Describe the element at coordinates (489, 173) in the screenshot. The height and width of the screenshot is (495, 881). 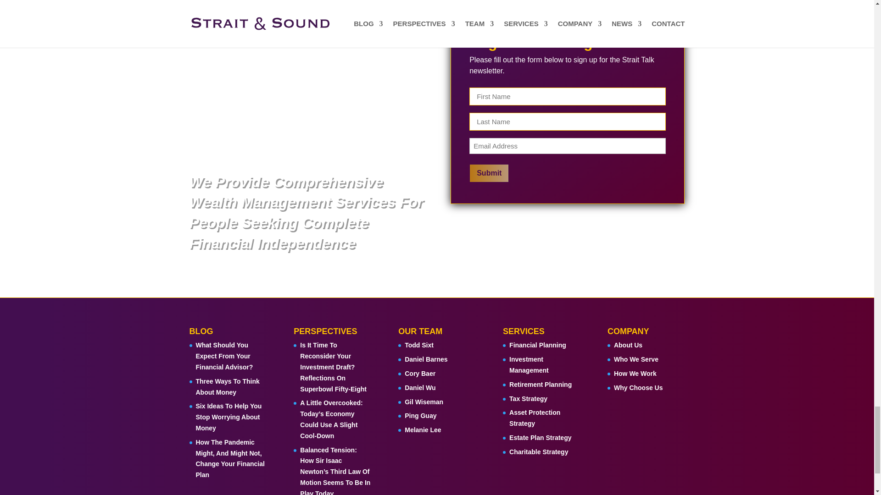
I see `Submit` at that location.